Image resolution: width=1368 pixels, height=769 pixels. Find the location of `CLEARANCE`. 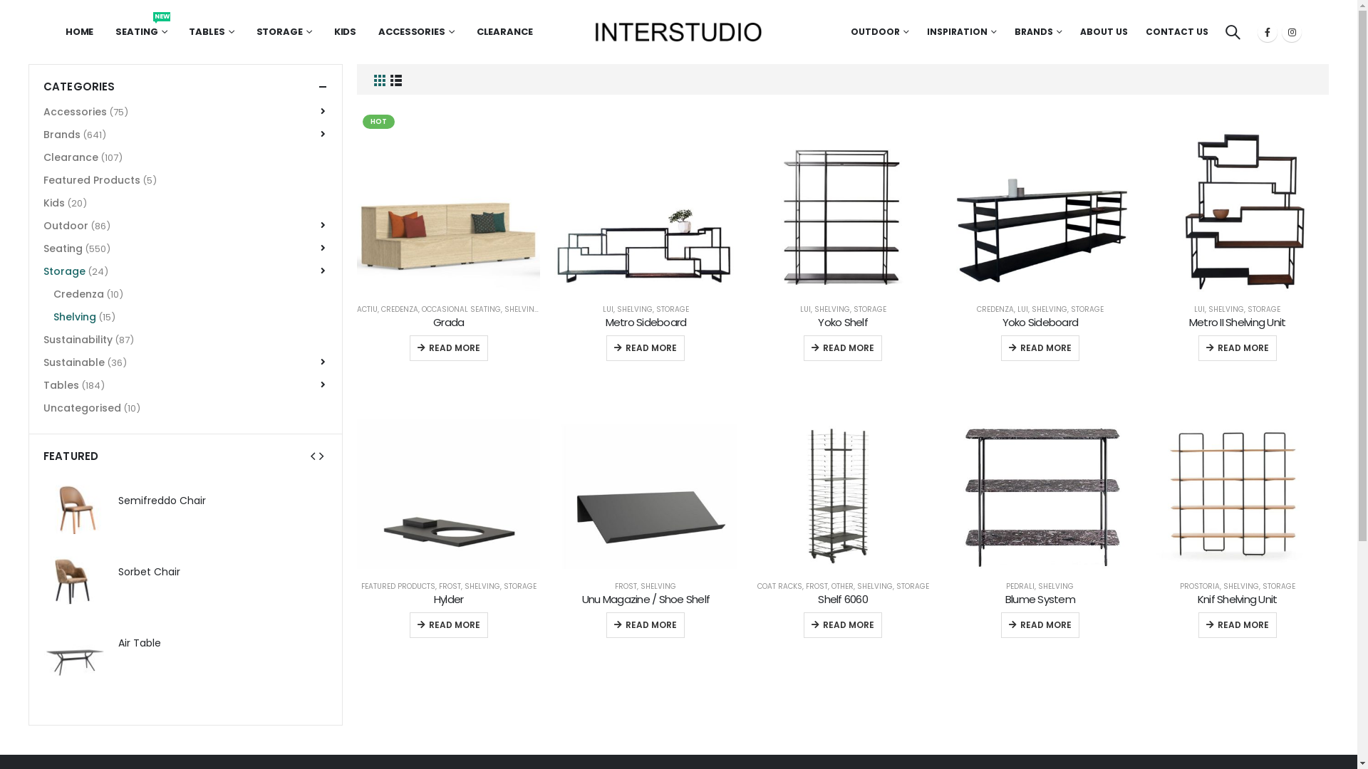

CLEARANCE is located at coordinates (504, 32).